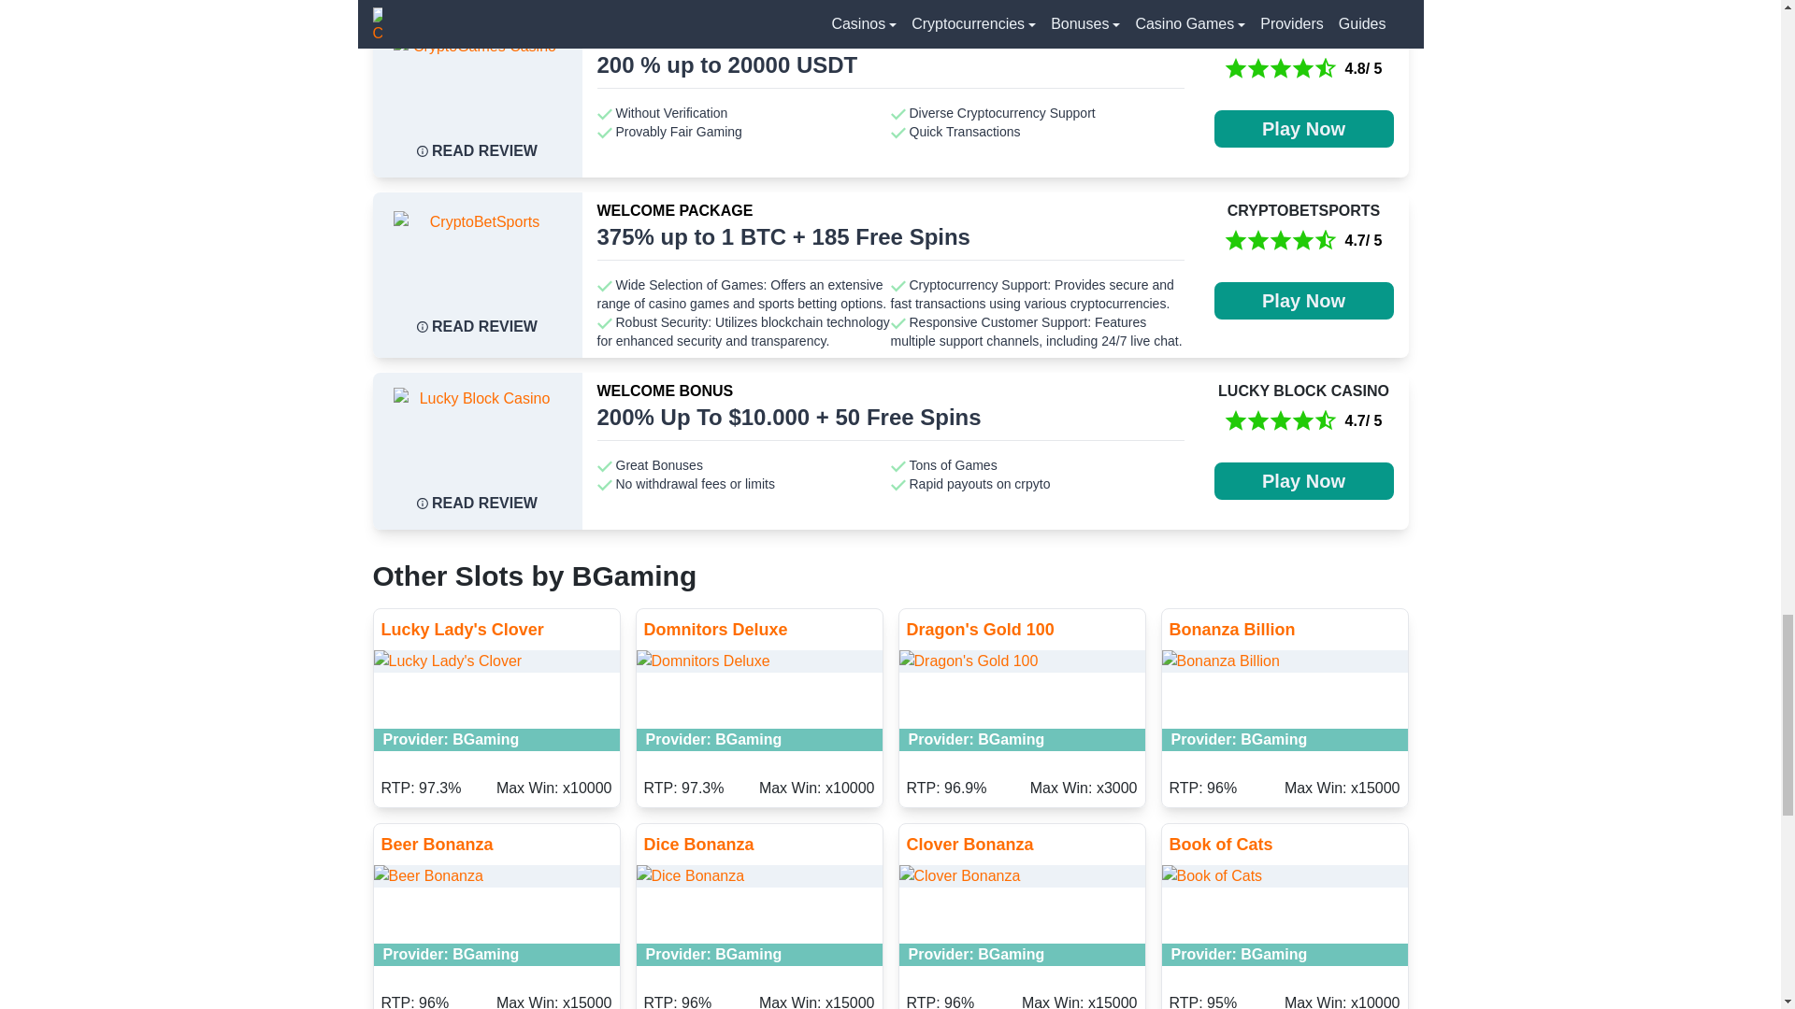 The height and width of the screenshot is (1009, 1795). Describe the element at coordinates (1258, 69) in the screenshot. I see `full star` at that location.